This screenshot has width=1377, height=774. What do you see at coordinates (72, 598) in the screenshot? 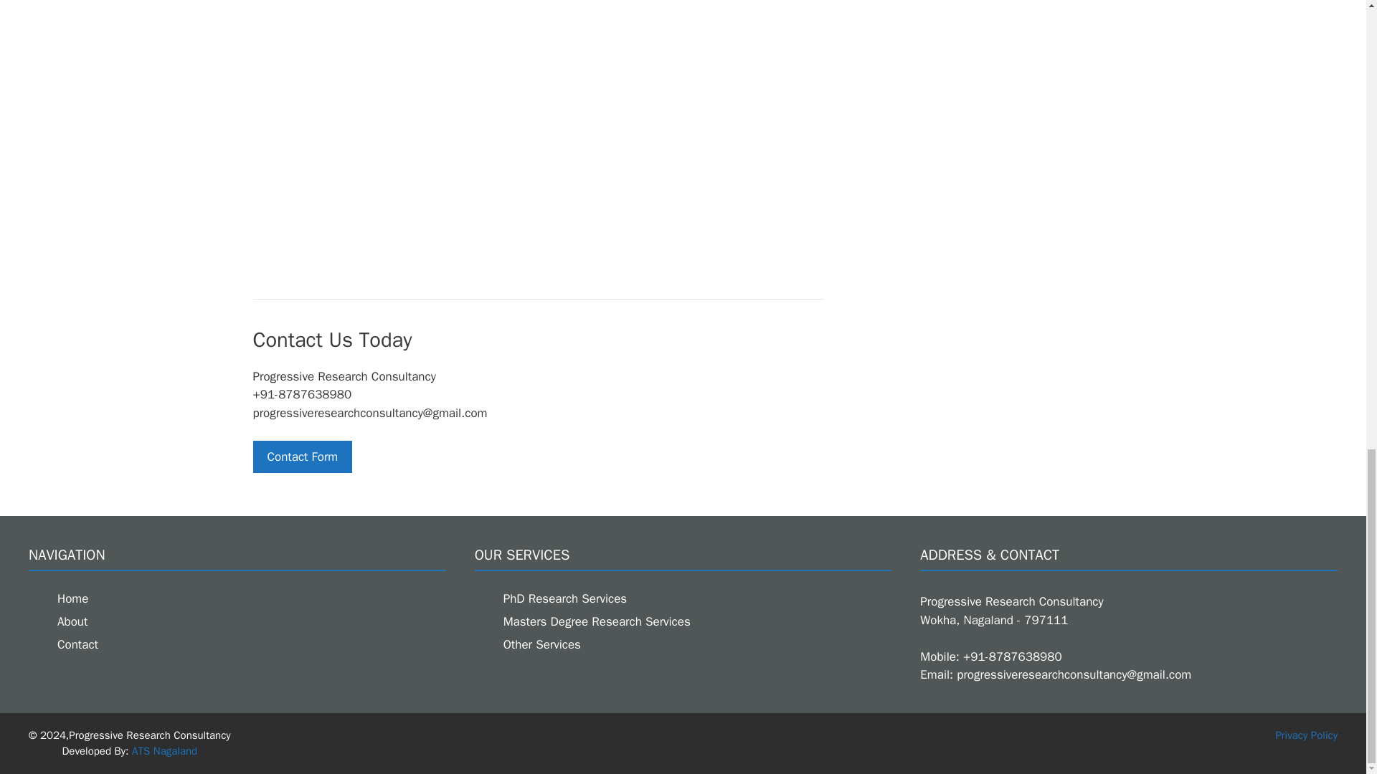
I see `Home` at bounding box center [72, 598].